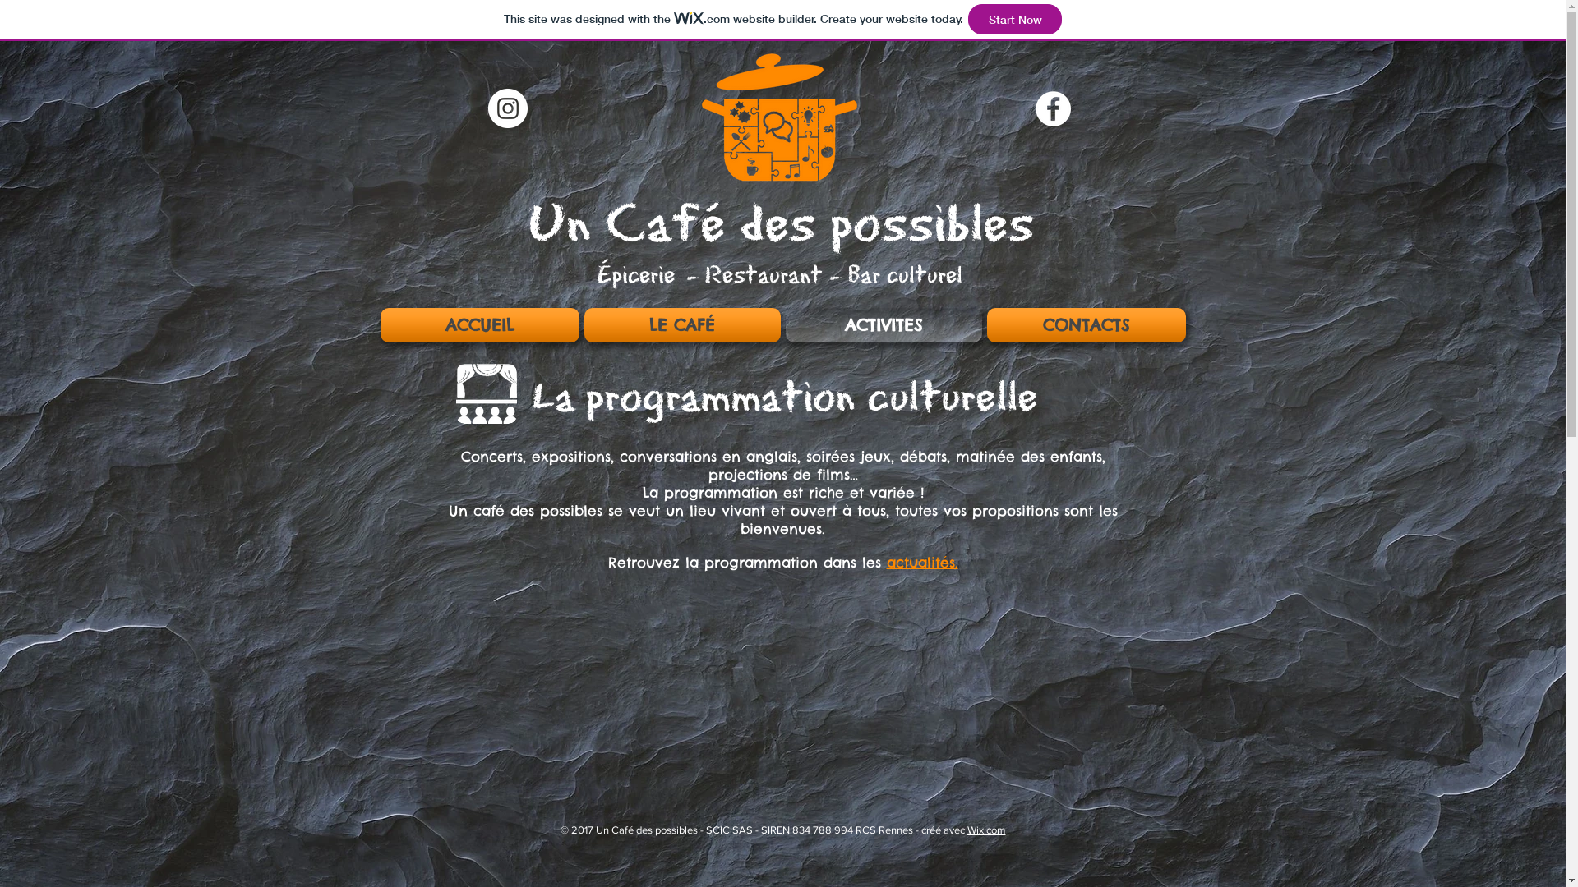 This screenshot has width=1578, height=887. I want to click on Wix.com, so click(986, 830).